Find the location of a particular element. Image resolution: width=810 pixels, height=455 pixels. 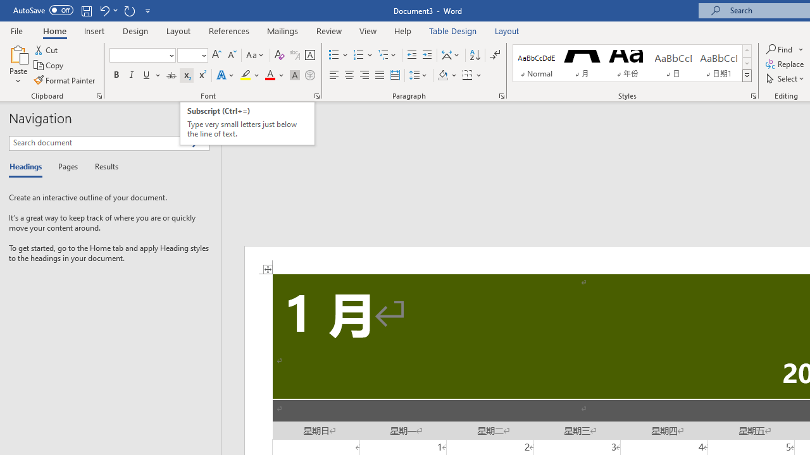

Table Design is located at coordinates (453, 30).